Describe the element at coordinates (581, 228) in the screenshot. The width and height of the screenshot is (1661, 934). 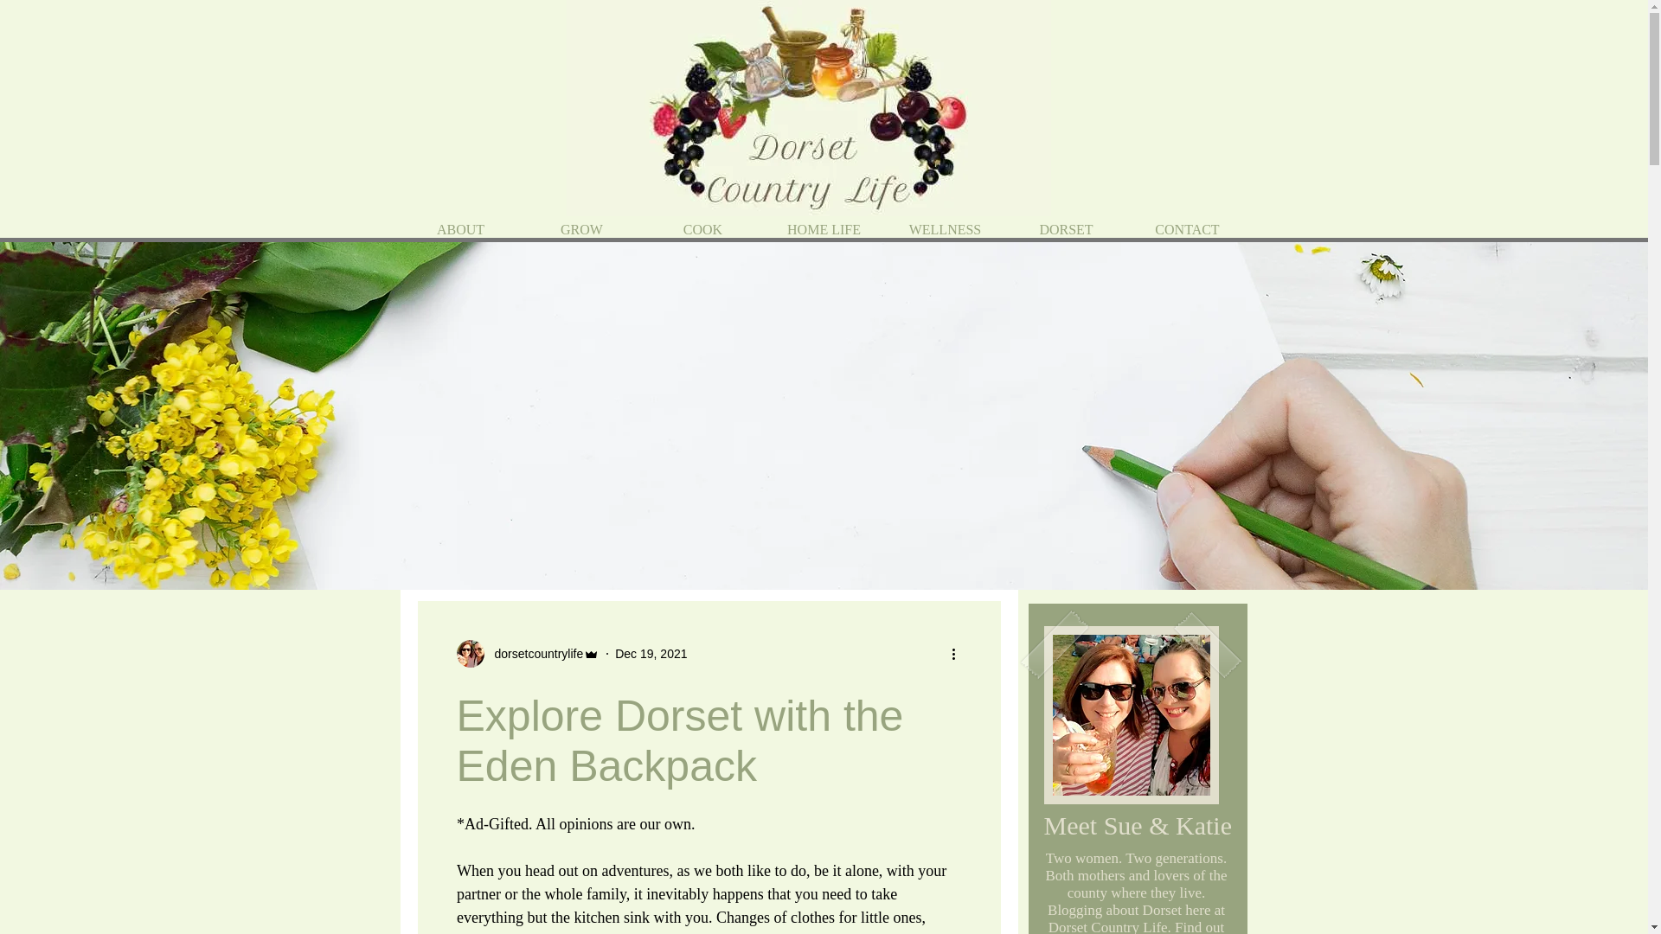
I see `GROW` at that location.